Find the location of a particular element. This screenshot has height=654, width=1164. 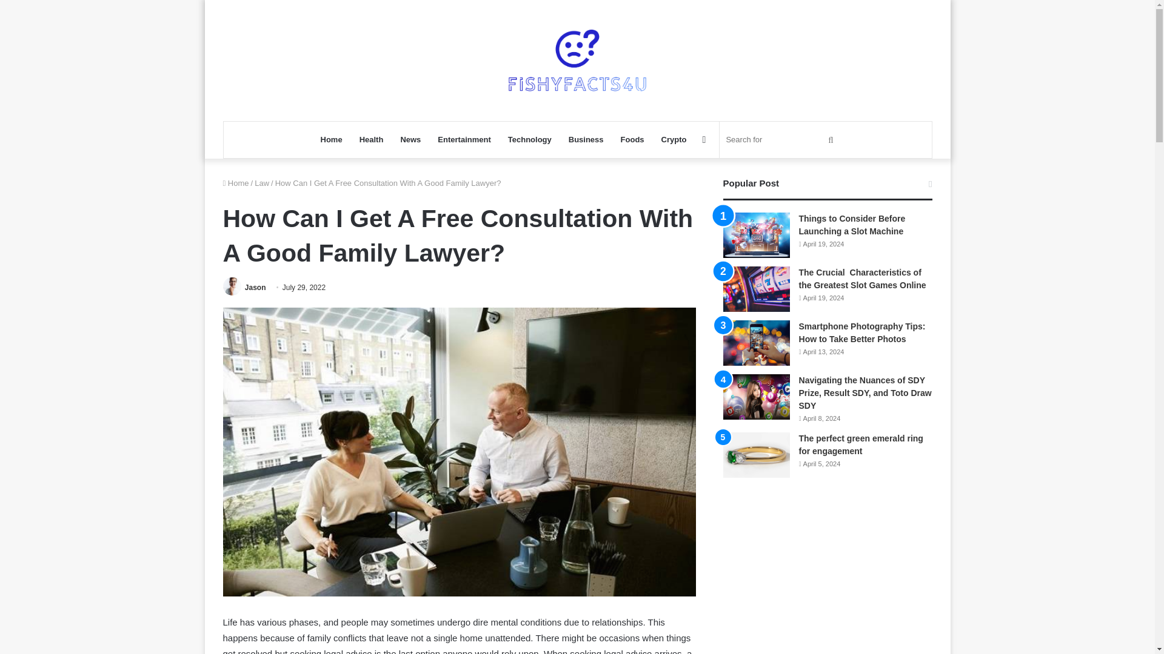

Health is located at coordinates (372, 139).